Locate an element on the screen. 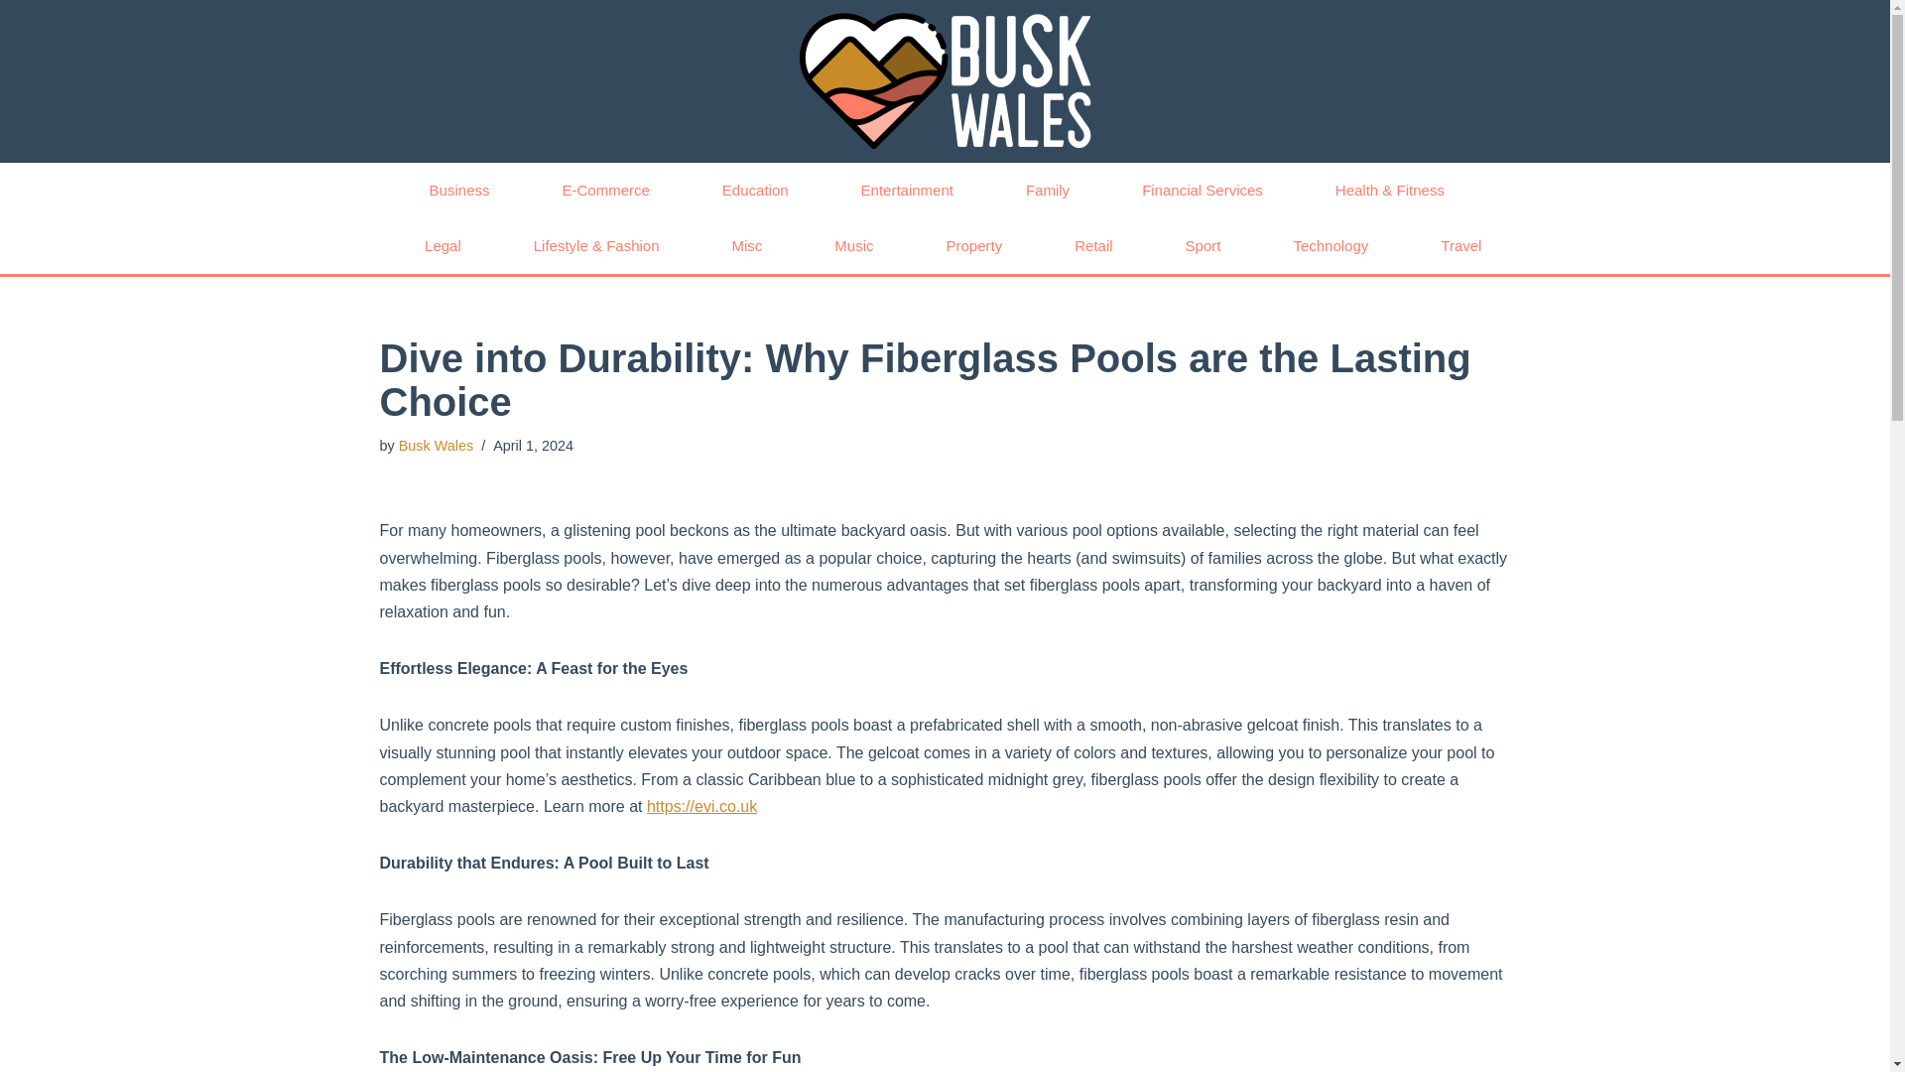  Entertainment is located at coordinates (907, 191).